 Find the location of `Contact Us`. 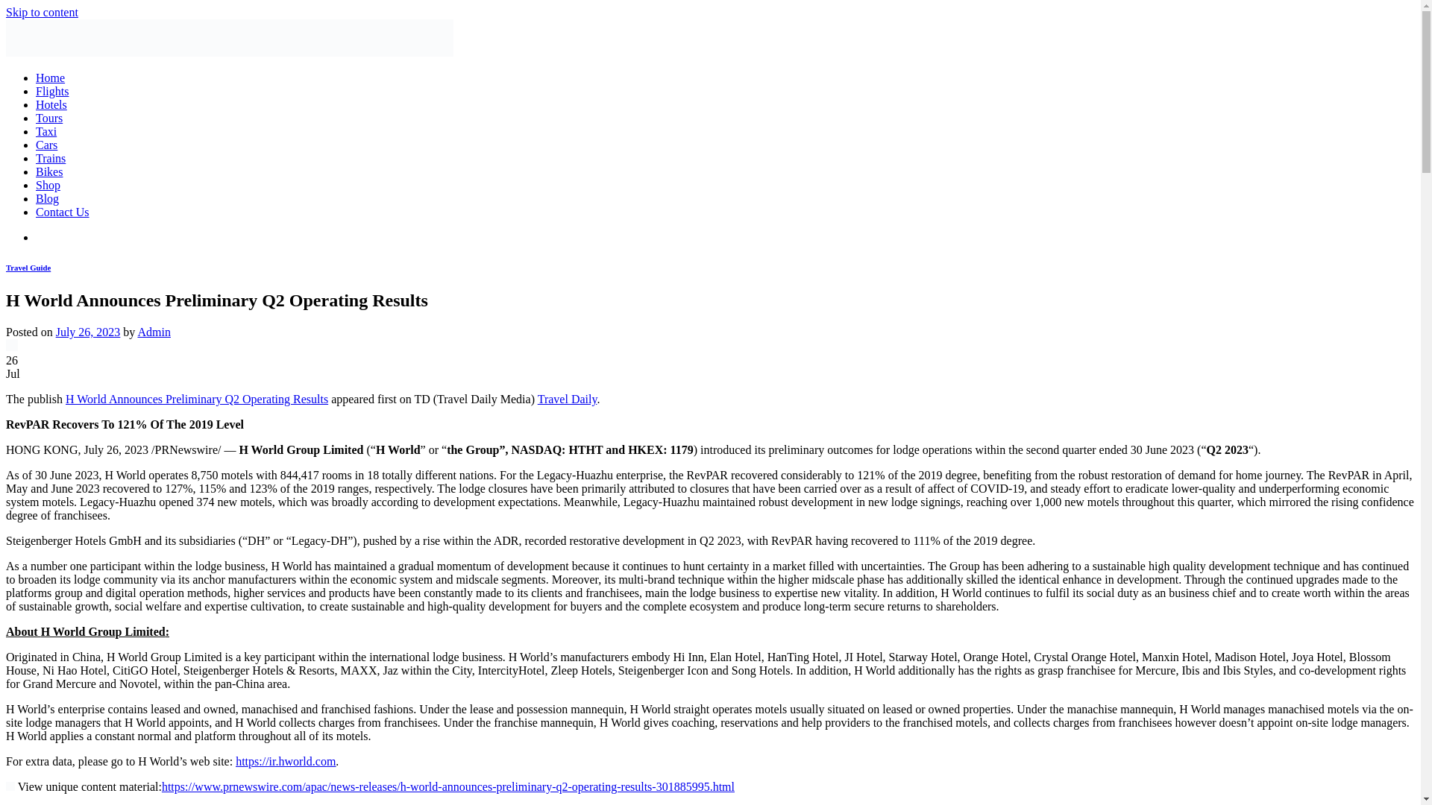

Contact Us is located at coordinates (63, 212).